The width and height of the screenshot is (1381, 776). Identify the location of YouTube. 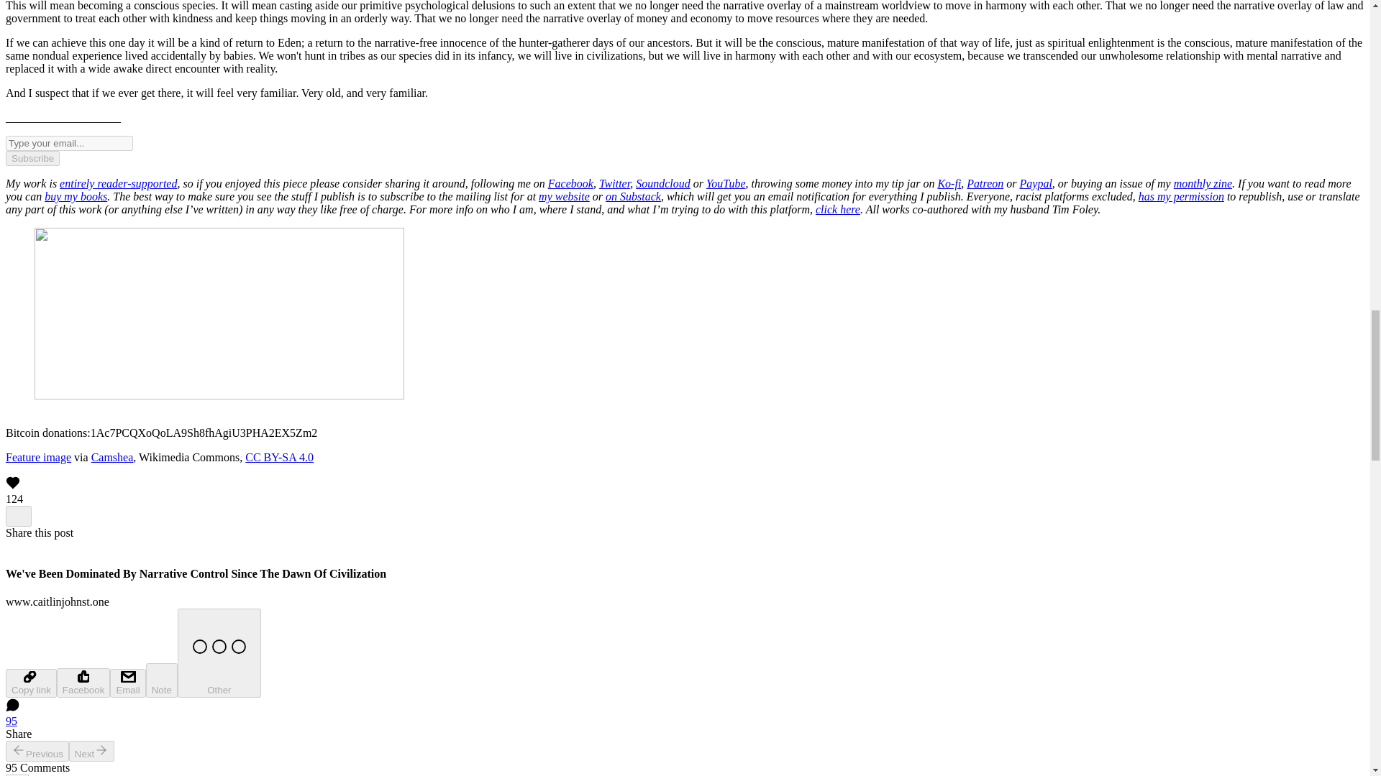
(725, 183).